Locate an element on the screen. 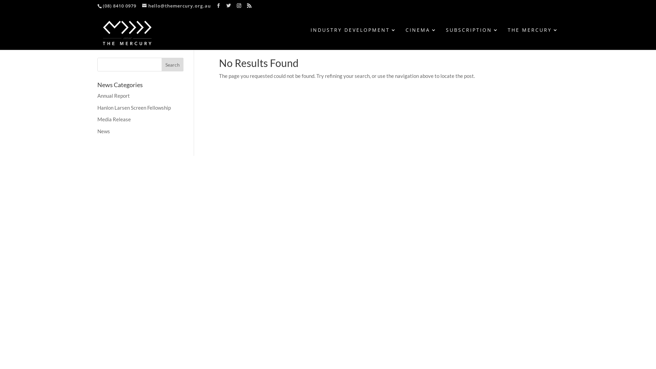 Image resolution: width=656 pixels, height=369 pixels. News is located at coordinates (104, 131).